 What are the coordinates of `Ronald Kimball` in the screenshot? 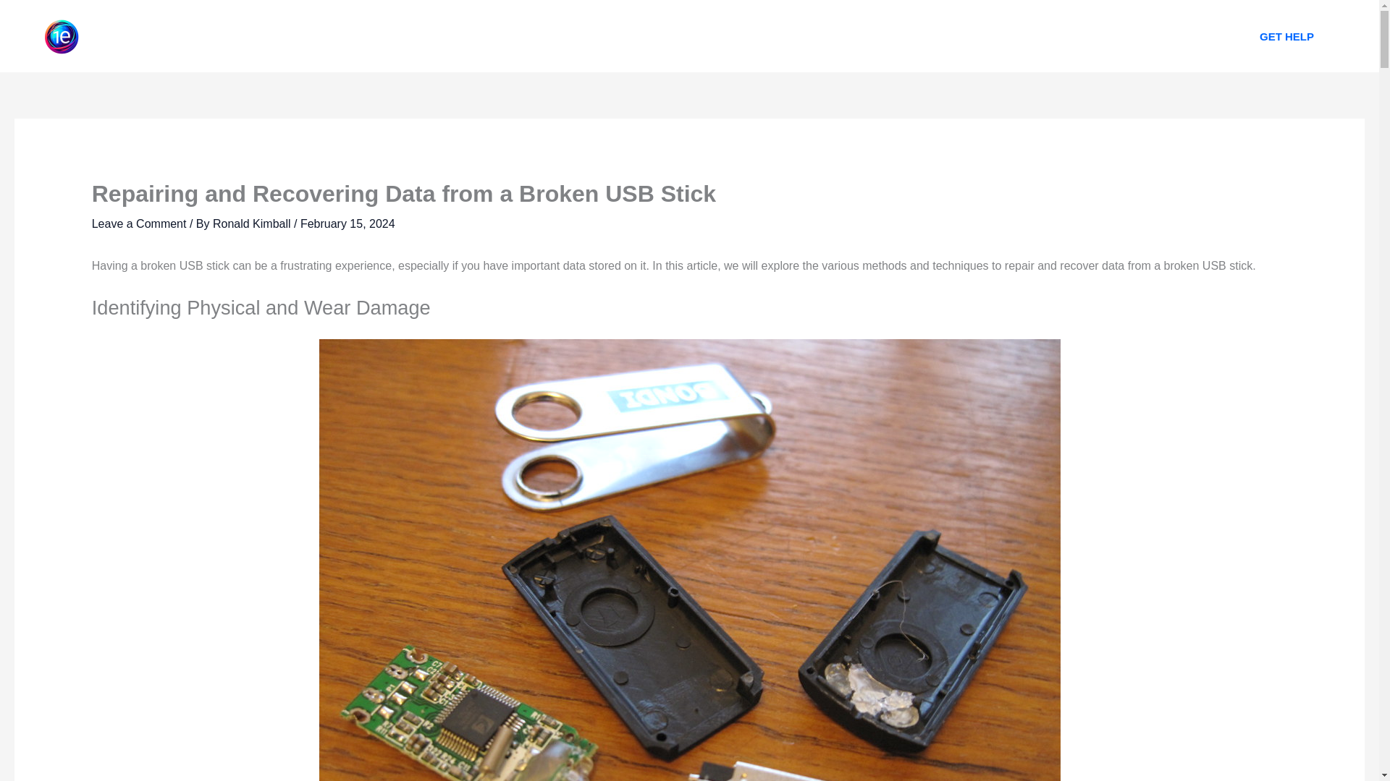 It's located at (253, 223).